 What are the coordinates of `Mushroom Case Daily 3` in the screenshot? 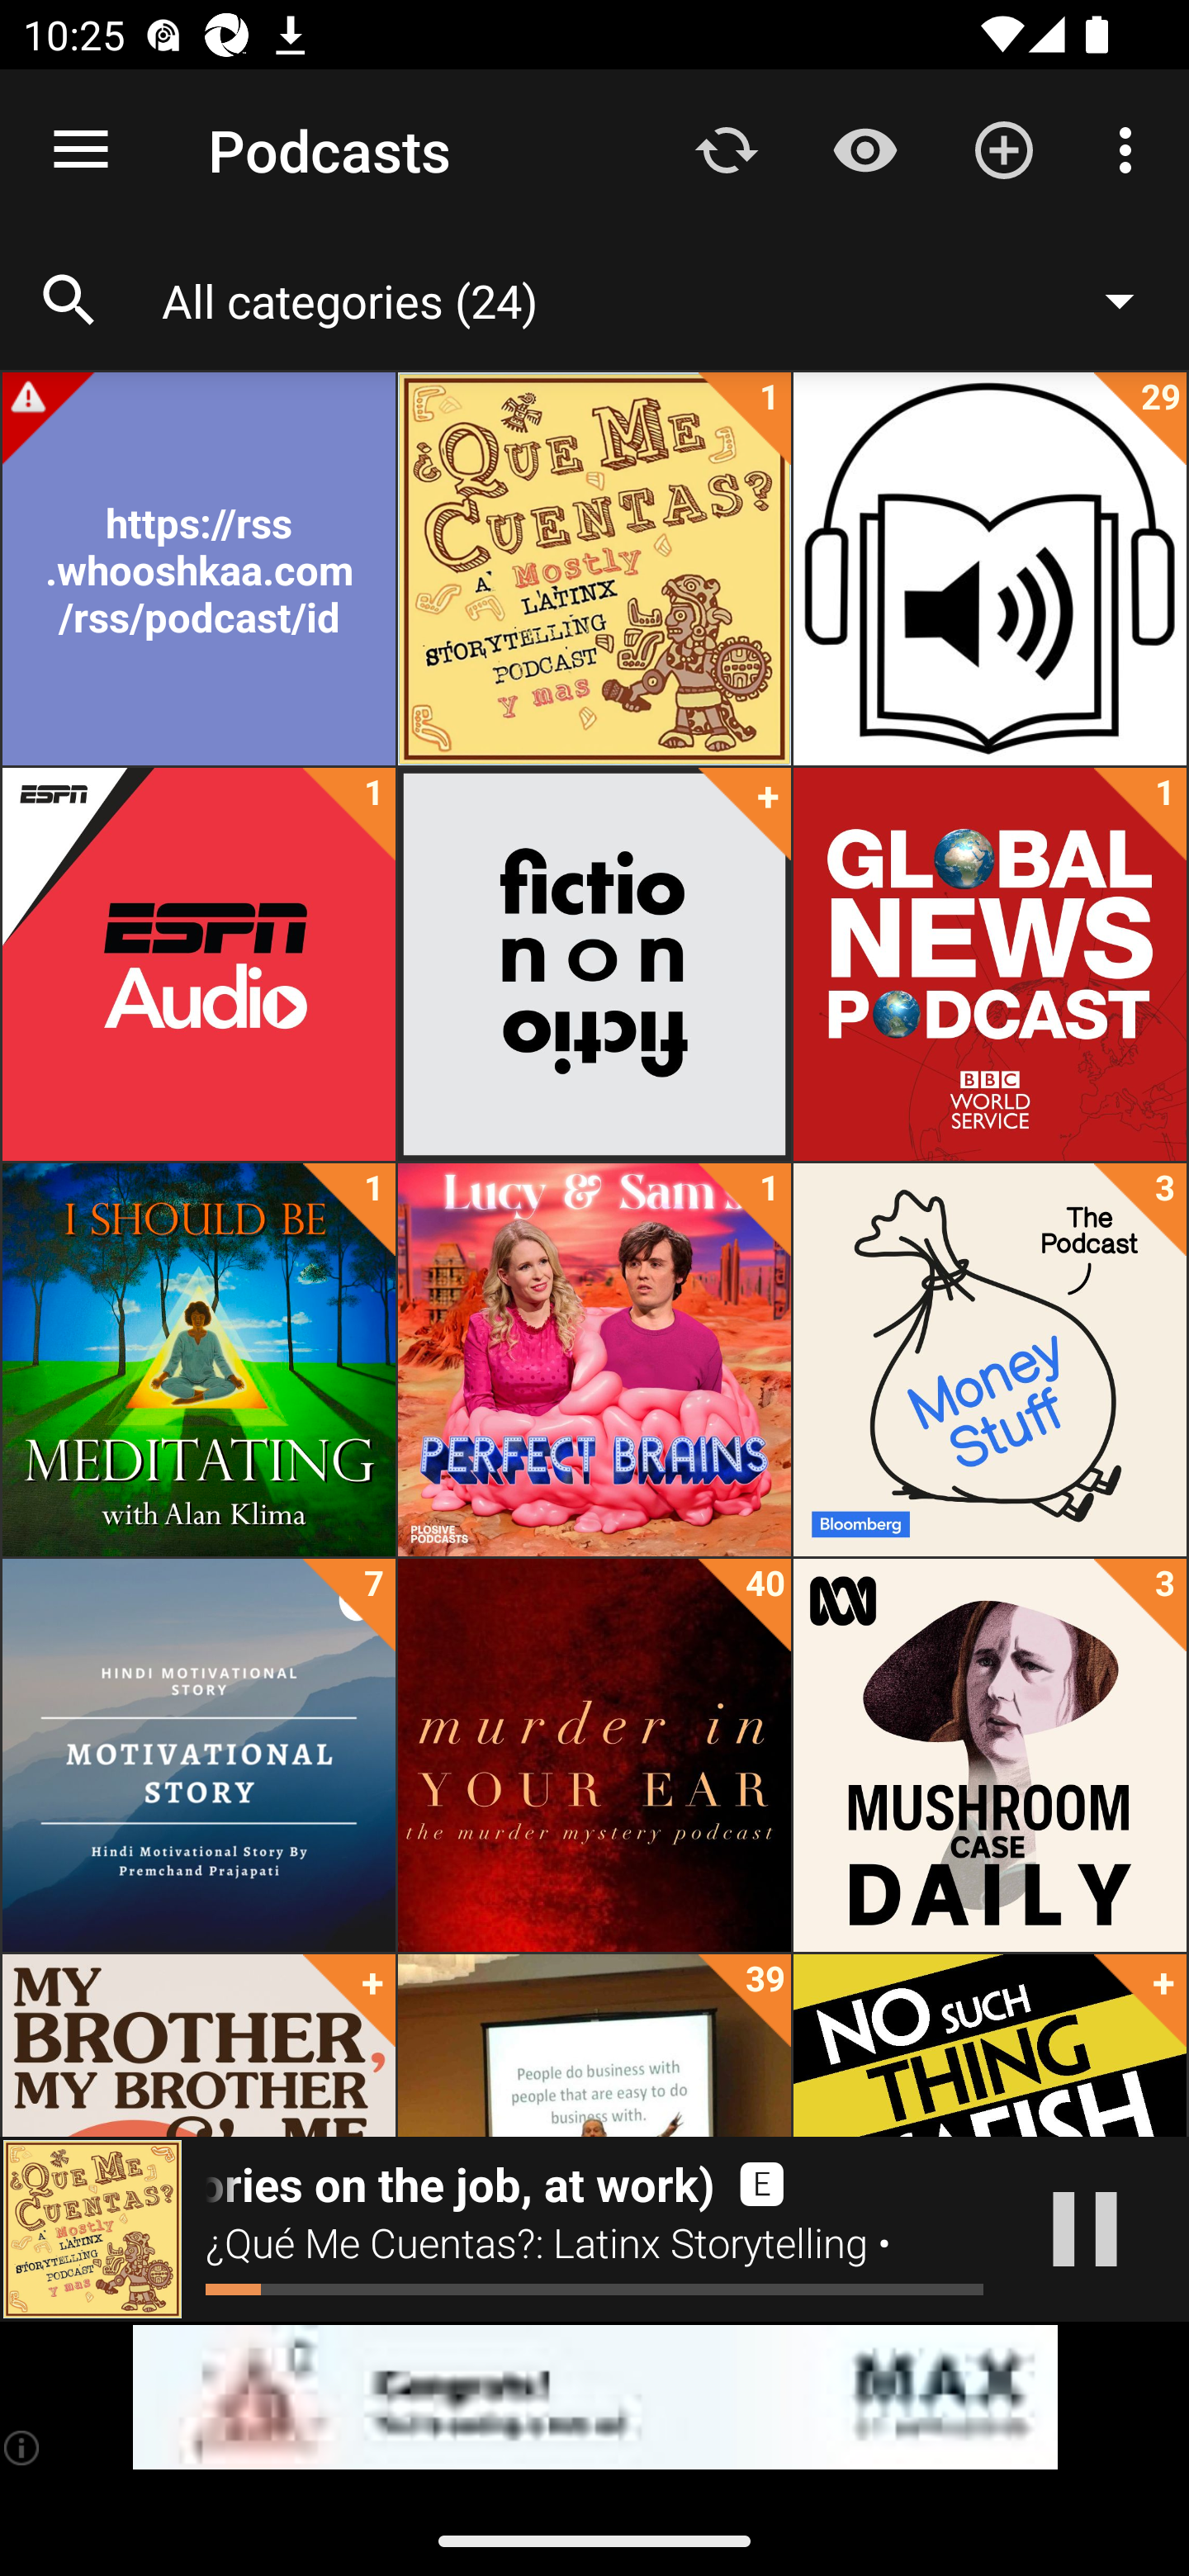 It's located at (989, 1755).